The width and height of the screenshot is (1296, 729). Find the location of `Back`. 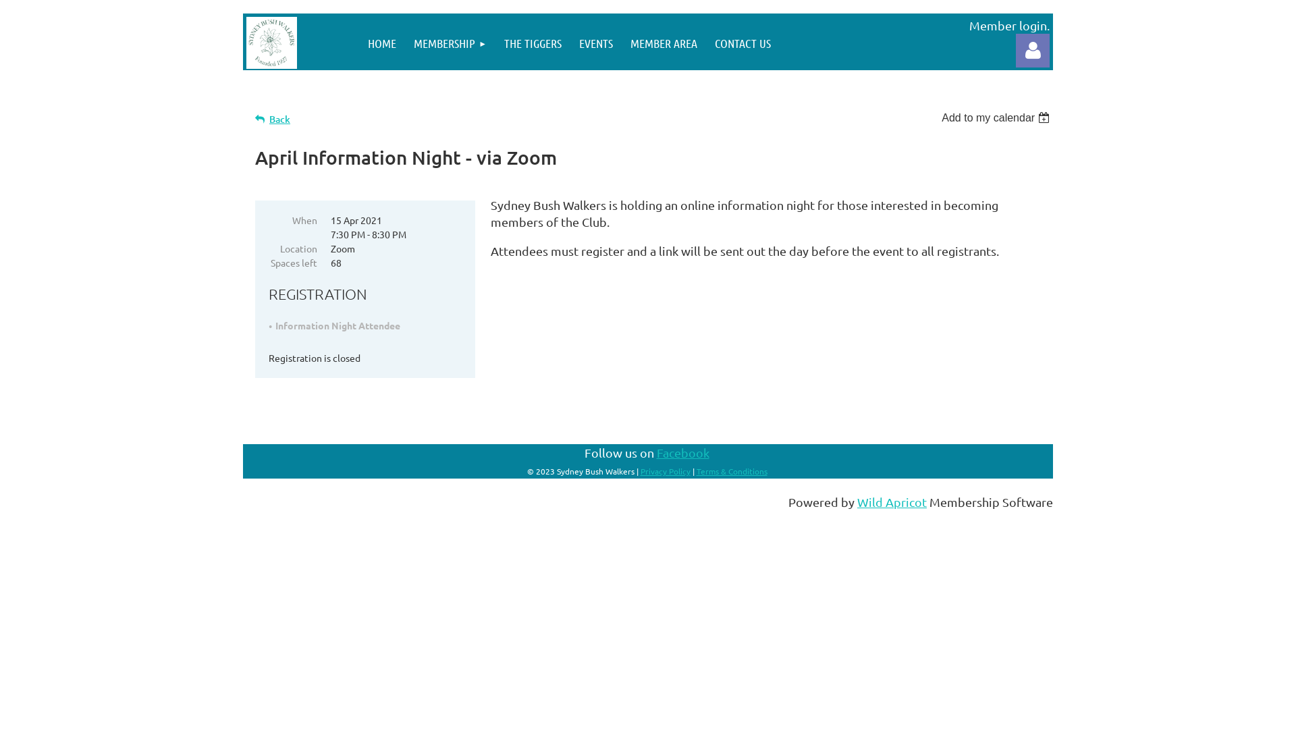

Back is located at coordinates (273, 119).